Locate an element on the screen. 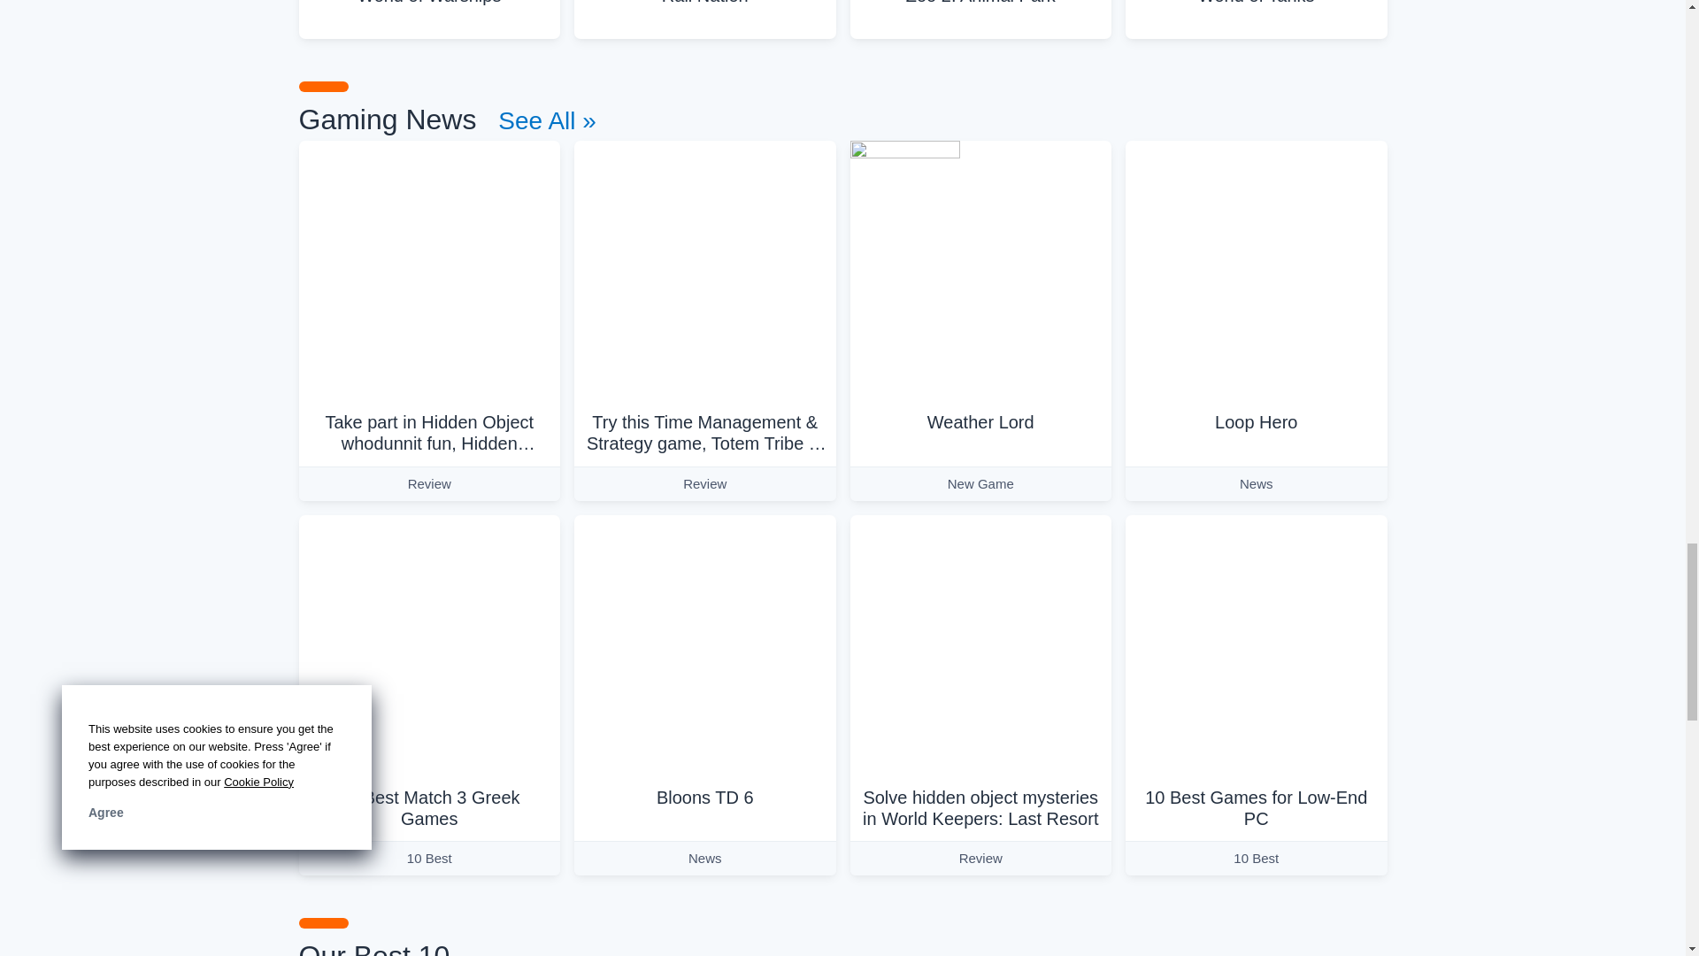 This screenshot has width=1699, height=956. 10 Best Match 3 Greek Games is located at coordinates (429, 646).